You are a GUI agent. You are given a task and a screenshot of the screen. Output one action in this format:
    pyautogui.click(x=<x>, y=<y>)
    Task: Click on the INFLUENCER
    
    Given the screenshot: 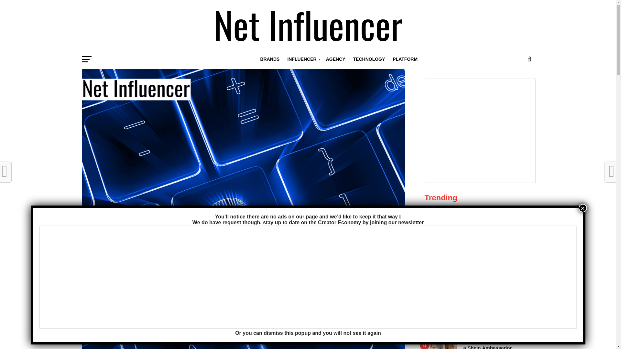 What is the action you would take?
    pyautogui.click(x=302, y=59)
    